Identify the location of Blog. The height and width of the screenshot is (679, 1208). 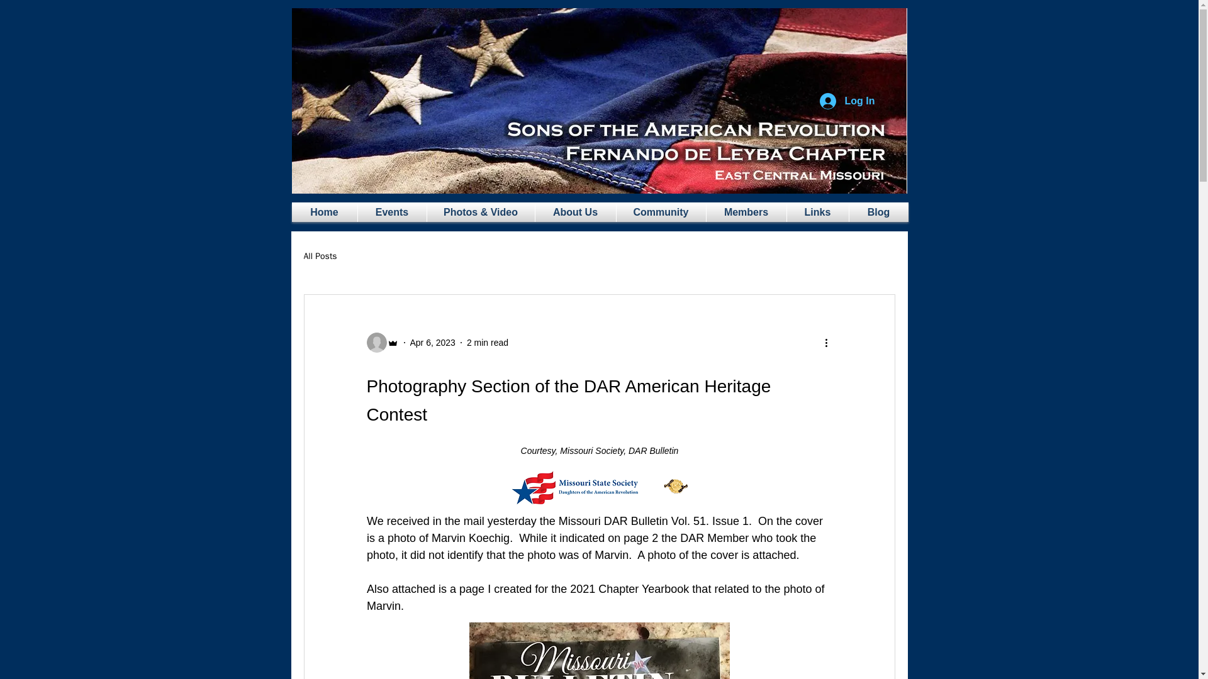
(878, 212).